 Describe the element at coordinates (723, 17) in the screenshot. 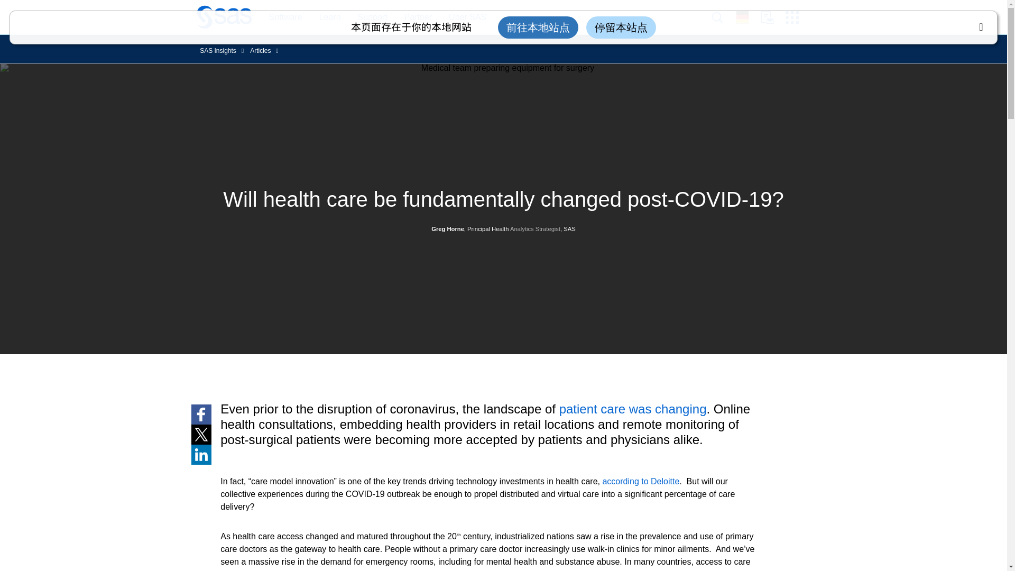

I see `Suche` at that location.